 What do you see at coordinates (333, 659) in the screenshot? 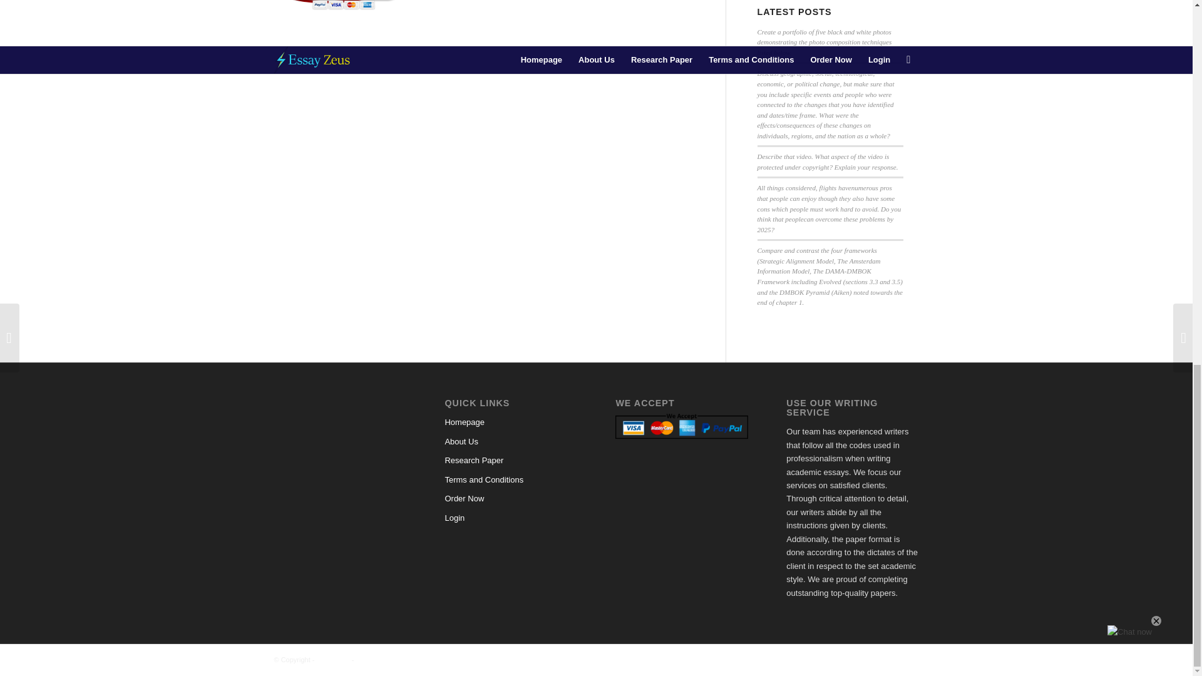
I see `essayZeus` at bounding box center [333, 659].